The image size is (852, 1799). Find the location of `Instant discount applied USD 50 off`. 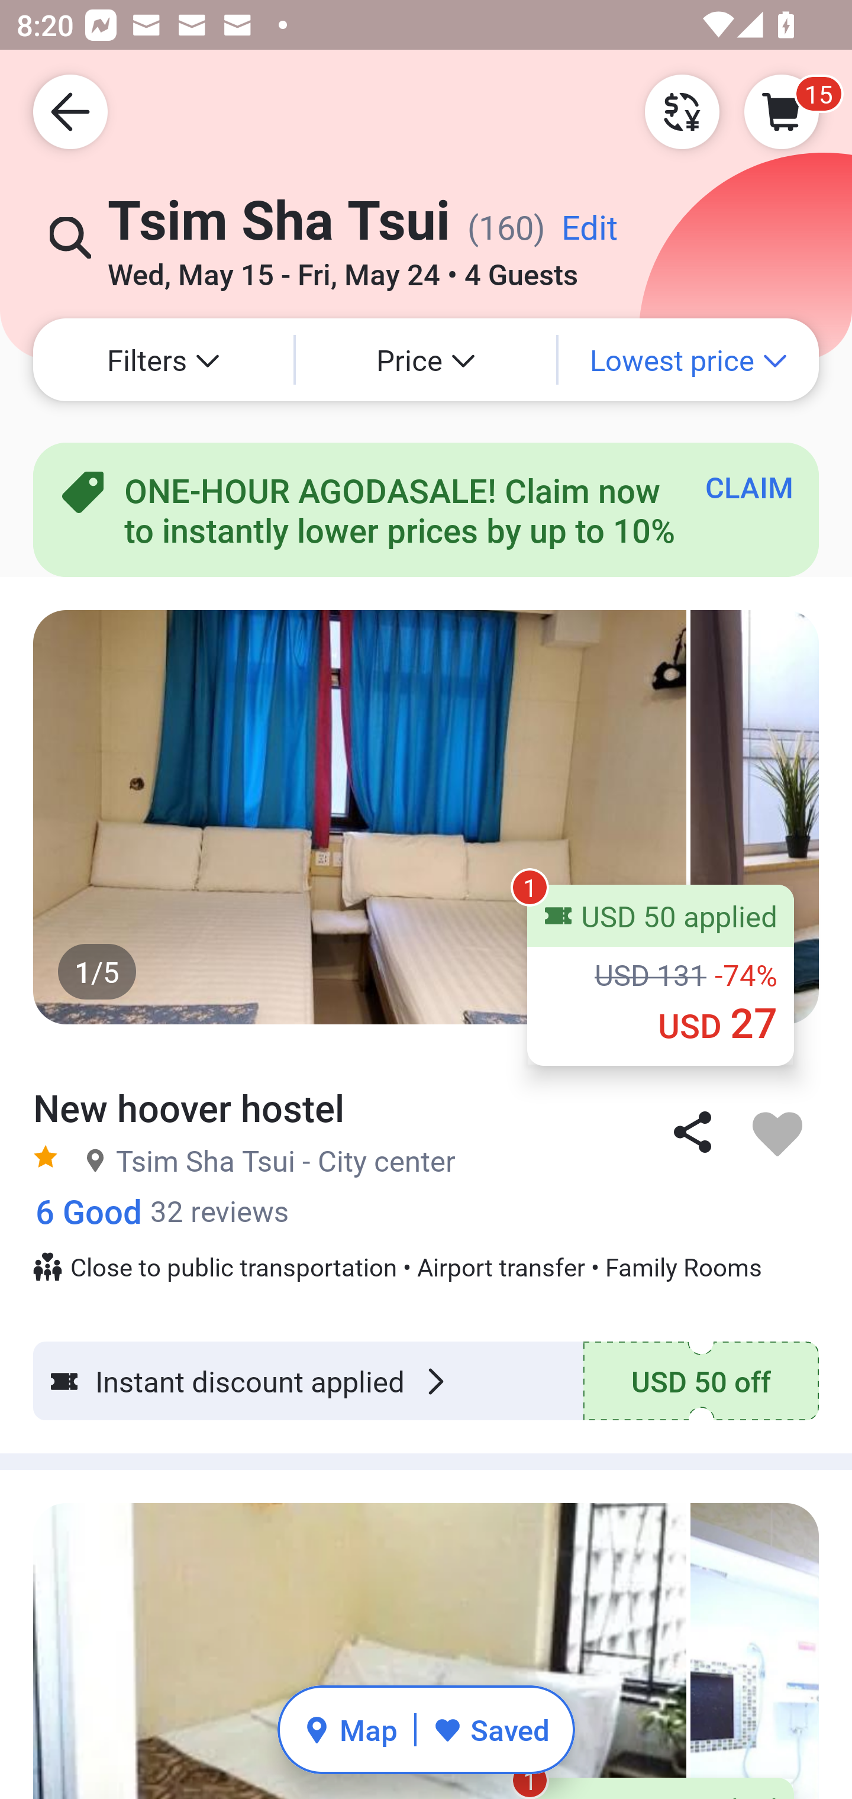

Instant discount applied USD 50 off is located at coordinates (426, 1380).